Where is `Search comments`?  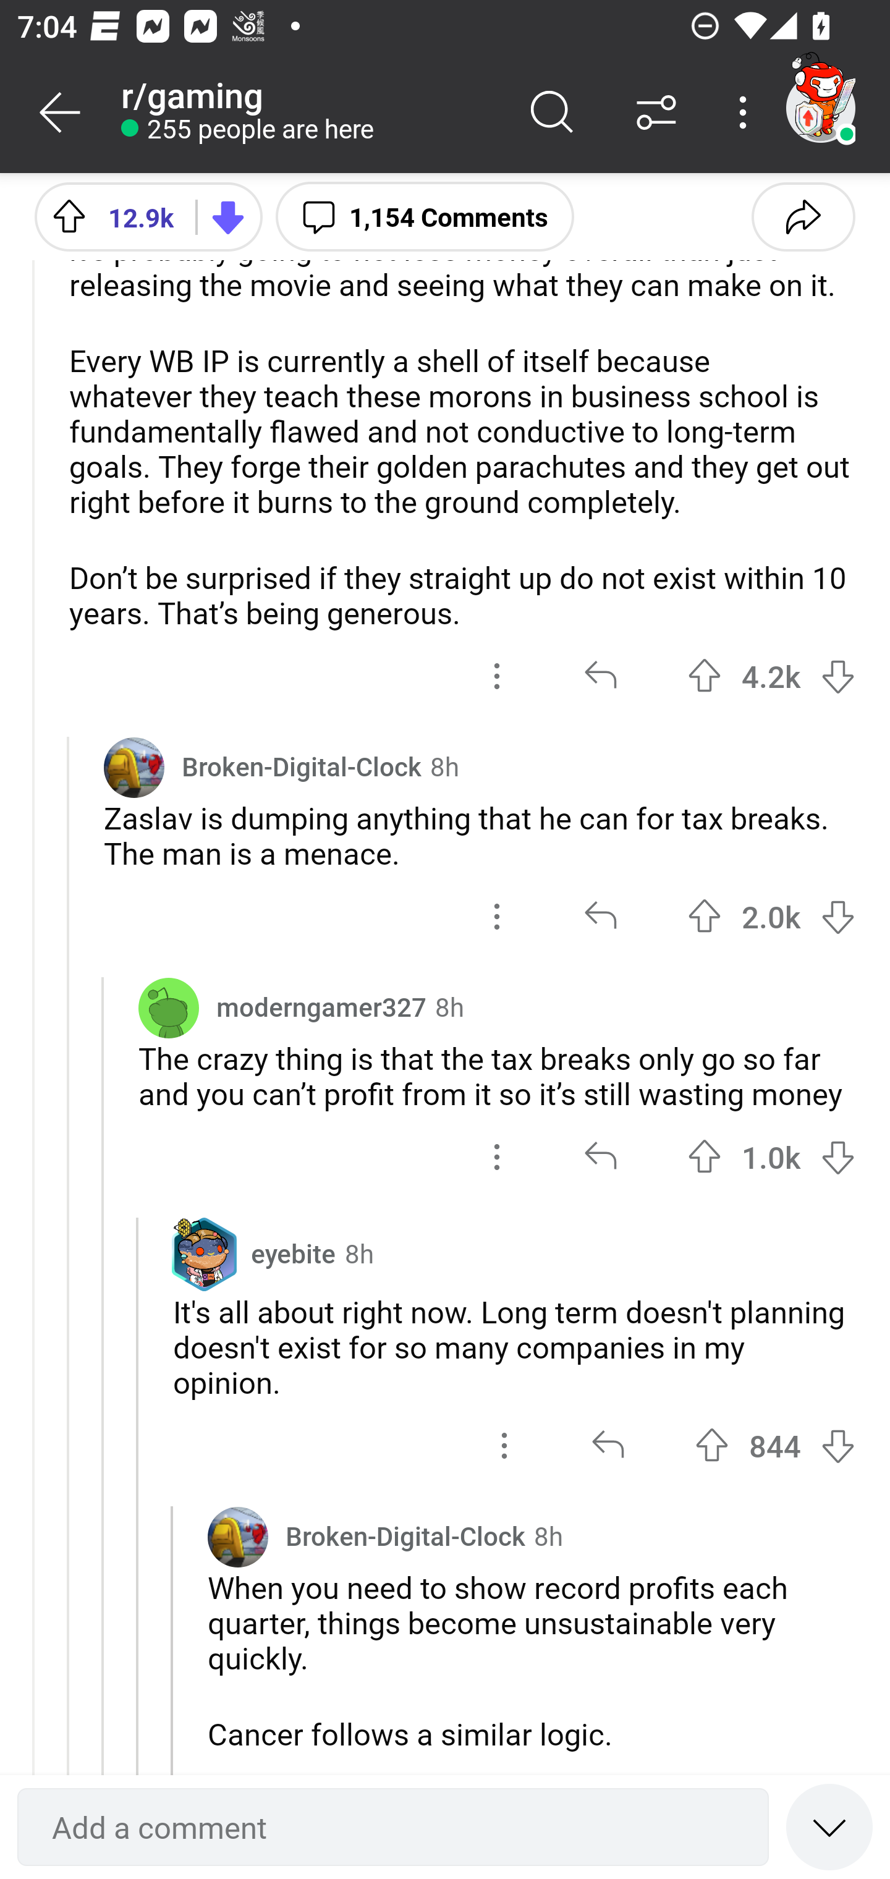 Search comments is located at coordinates (552, 112).